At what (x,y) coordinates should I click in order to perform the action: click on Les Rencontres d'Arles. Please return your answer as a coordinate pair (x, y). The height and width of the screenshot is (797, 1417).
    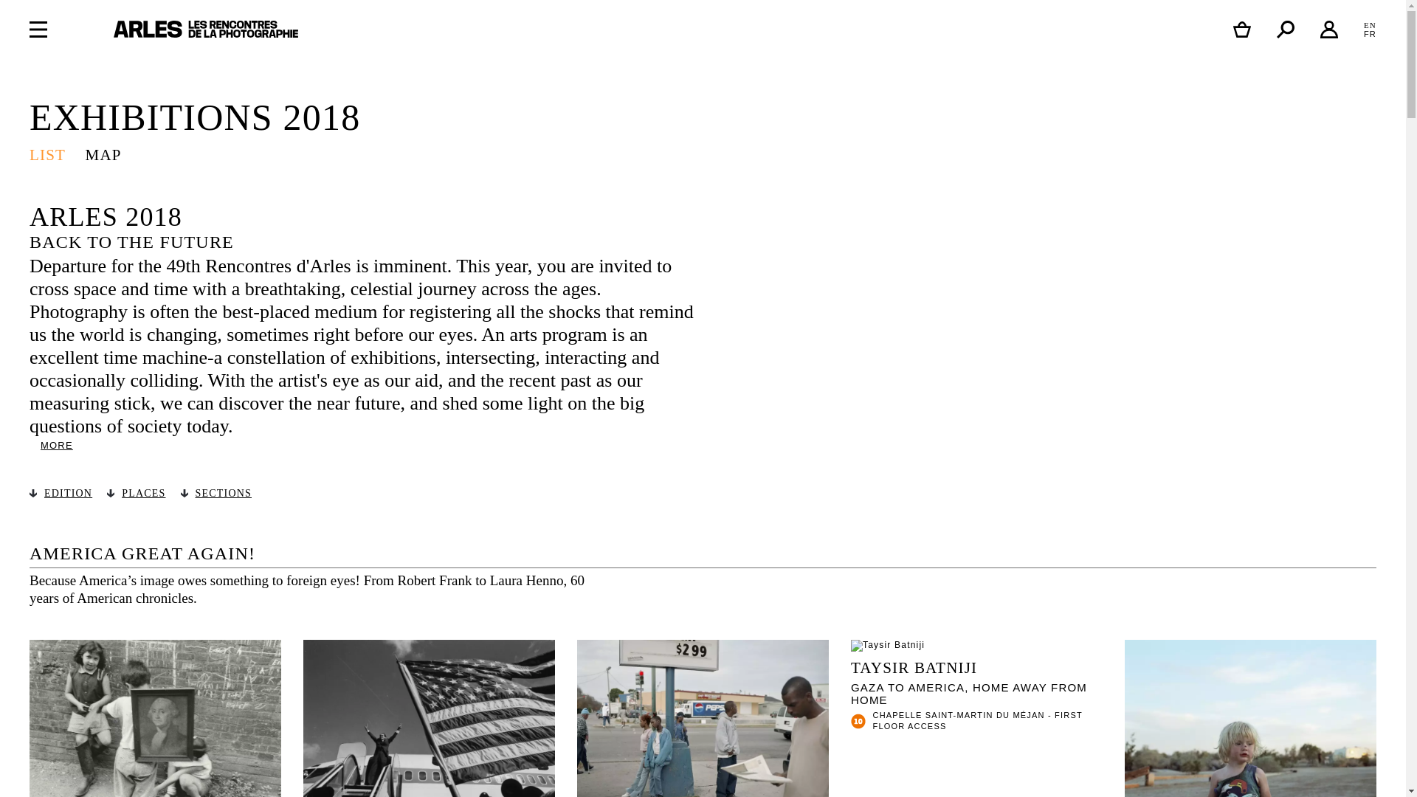
    Looking at the image, I should click on (205, 30).